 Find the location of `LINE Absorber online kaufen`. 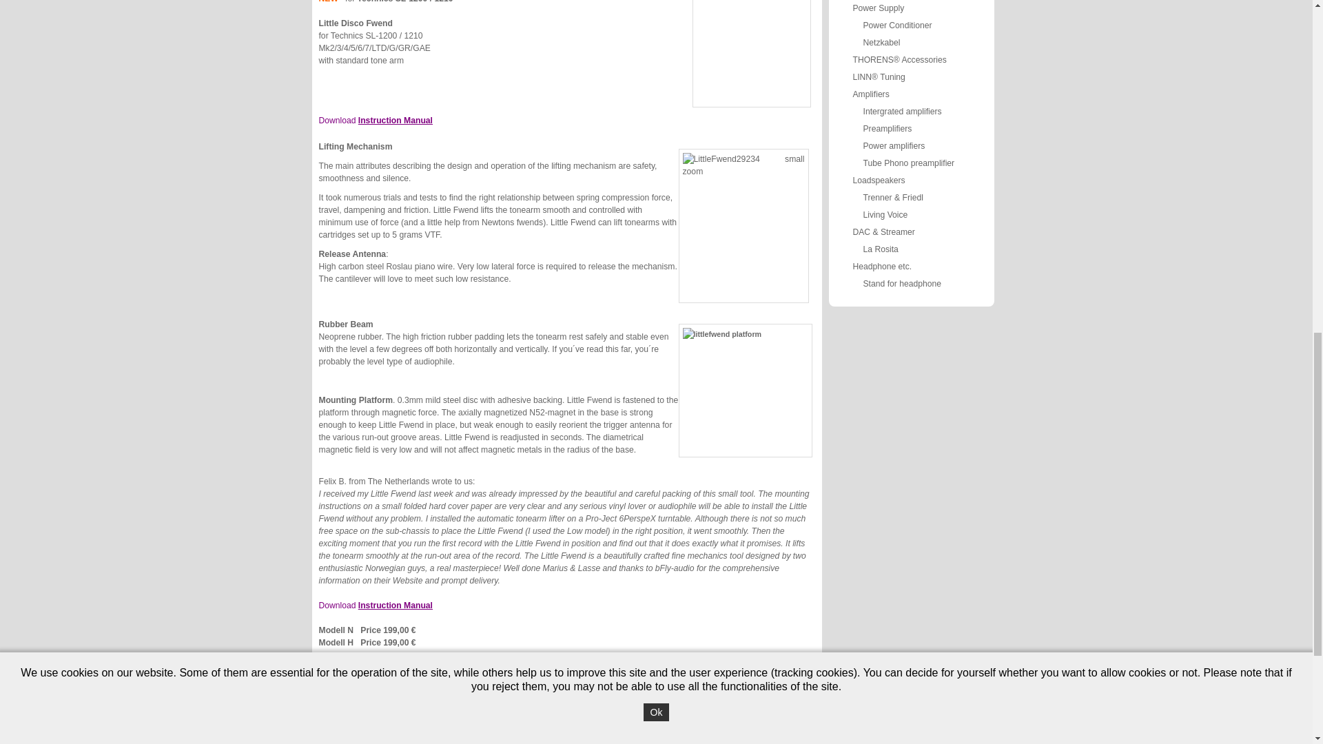

LINE Absorber online kaufen is located at coordinates (360, 712).